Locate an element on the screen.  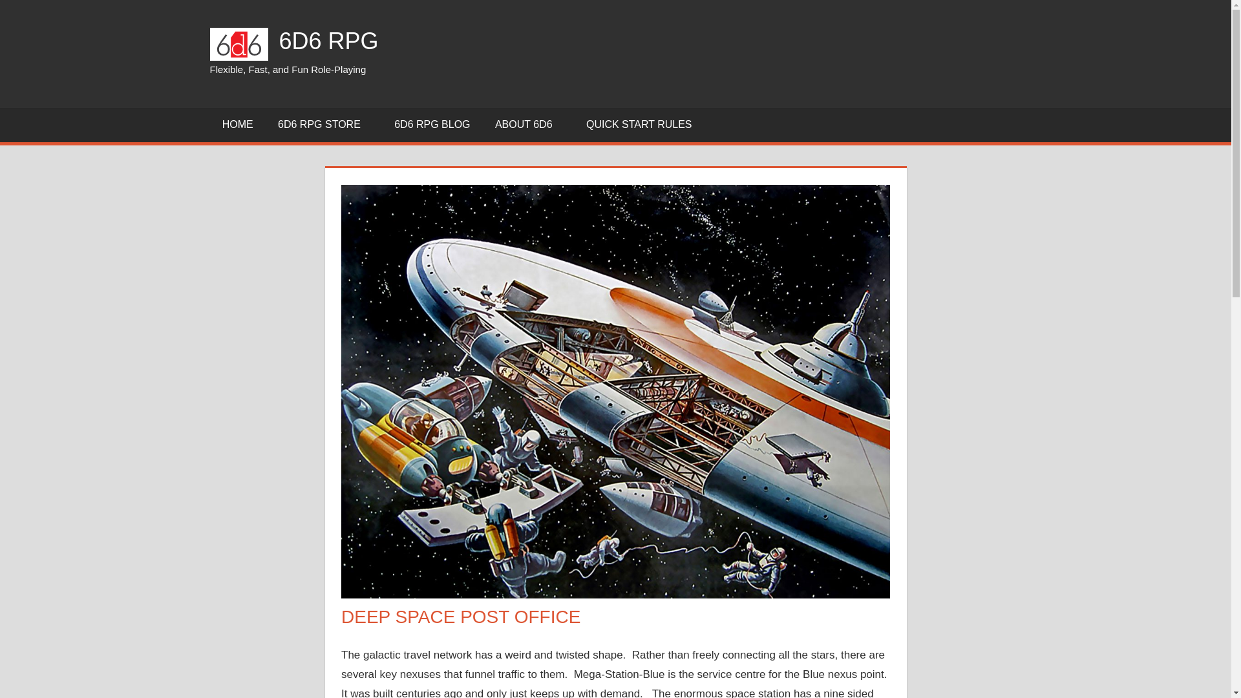
6D6 RPG BLOG is located at coordinates (432, 125).